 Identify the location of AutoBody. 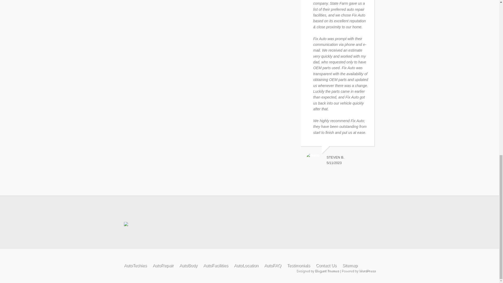
(188, 265).